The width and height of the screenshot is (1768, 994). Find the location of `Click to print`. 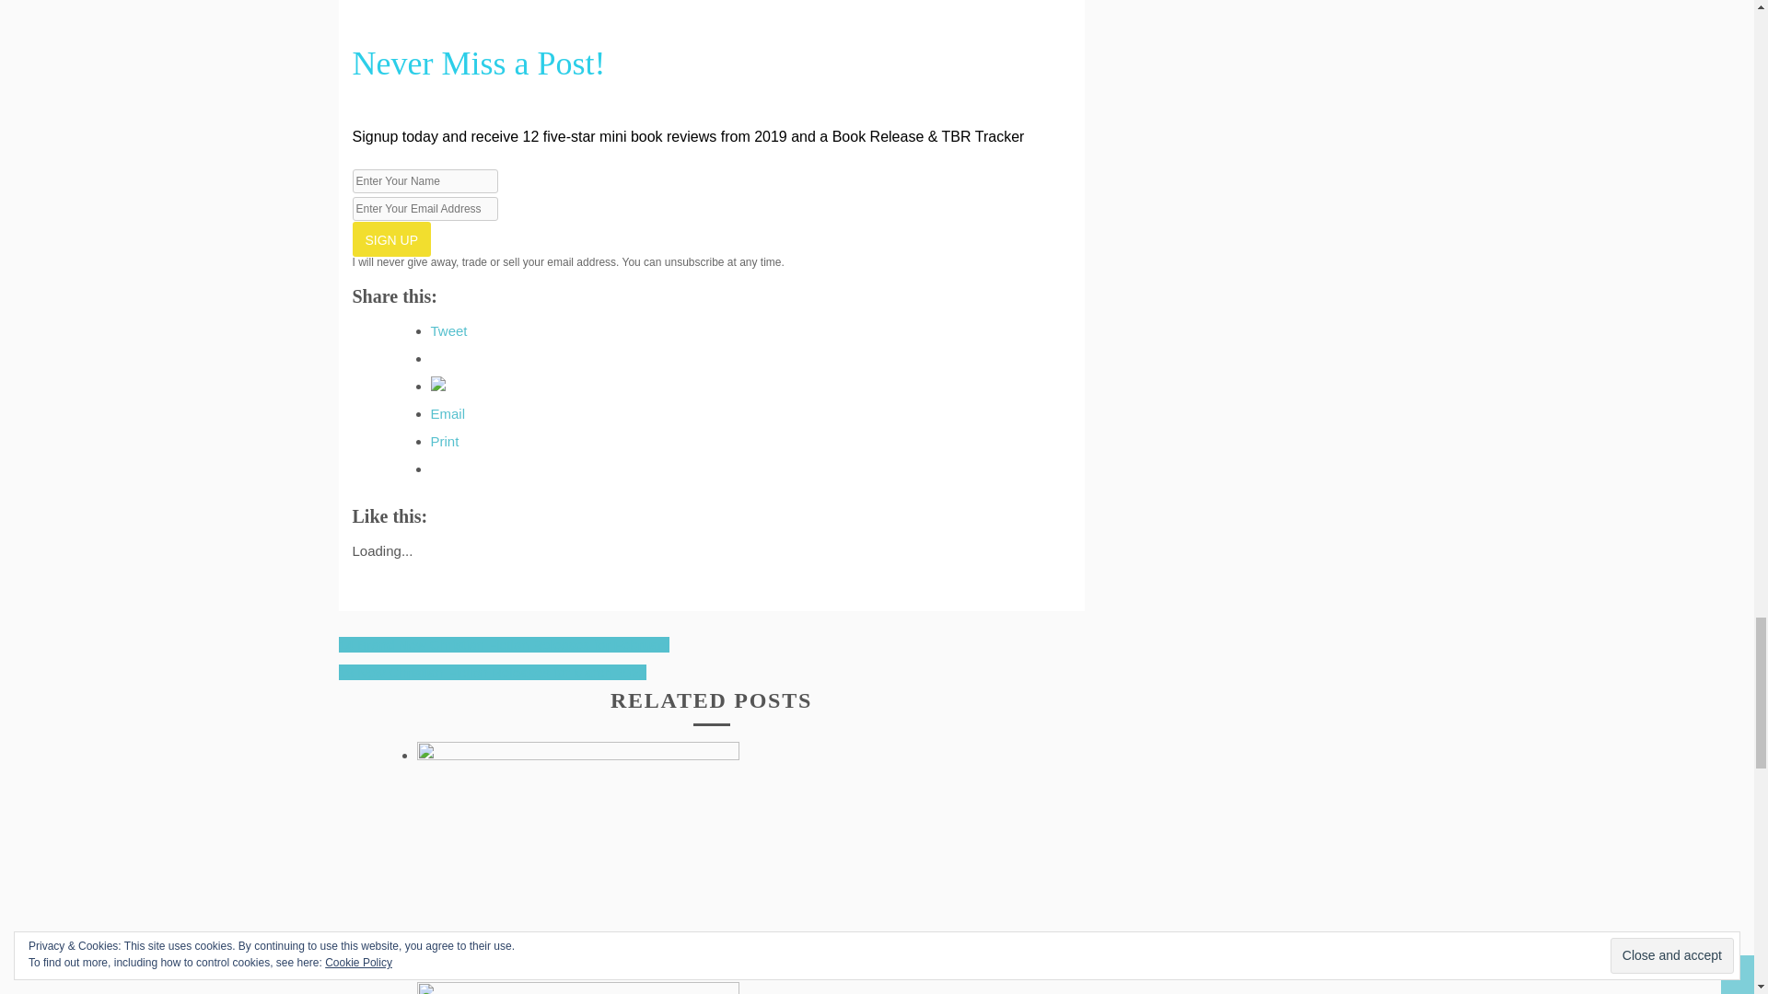

Click to print is located at coordinates (446, 441).